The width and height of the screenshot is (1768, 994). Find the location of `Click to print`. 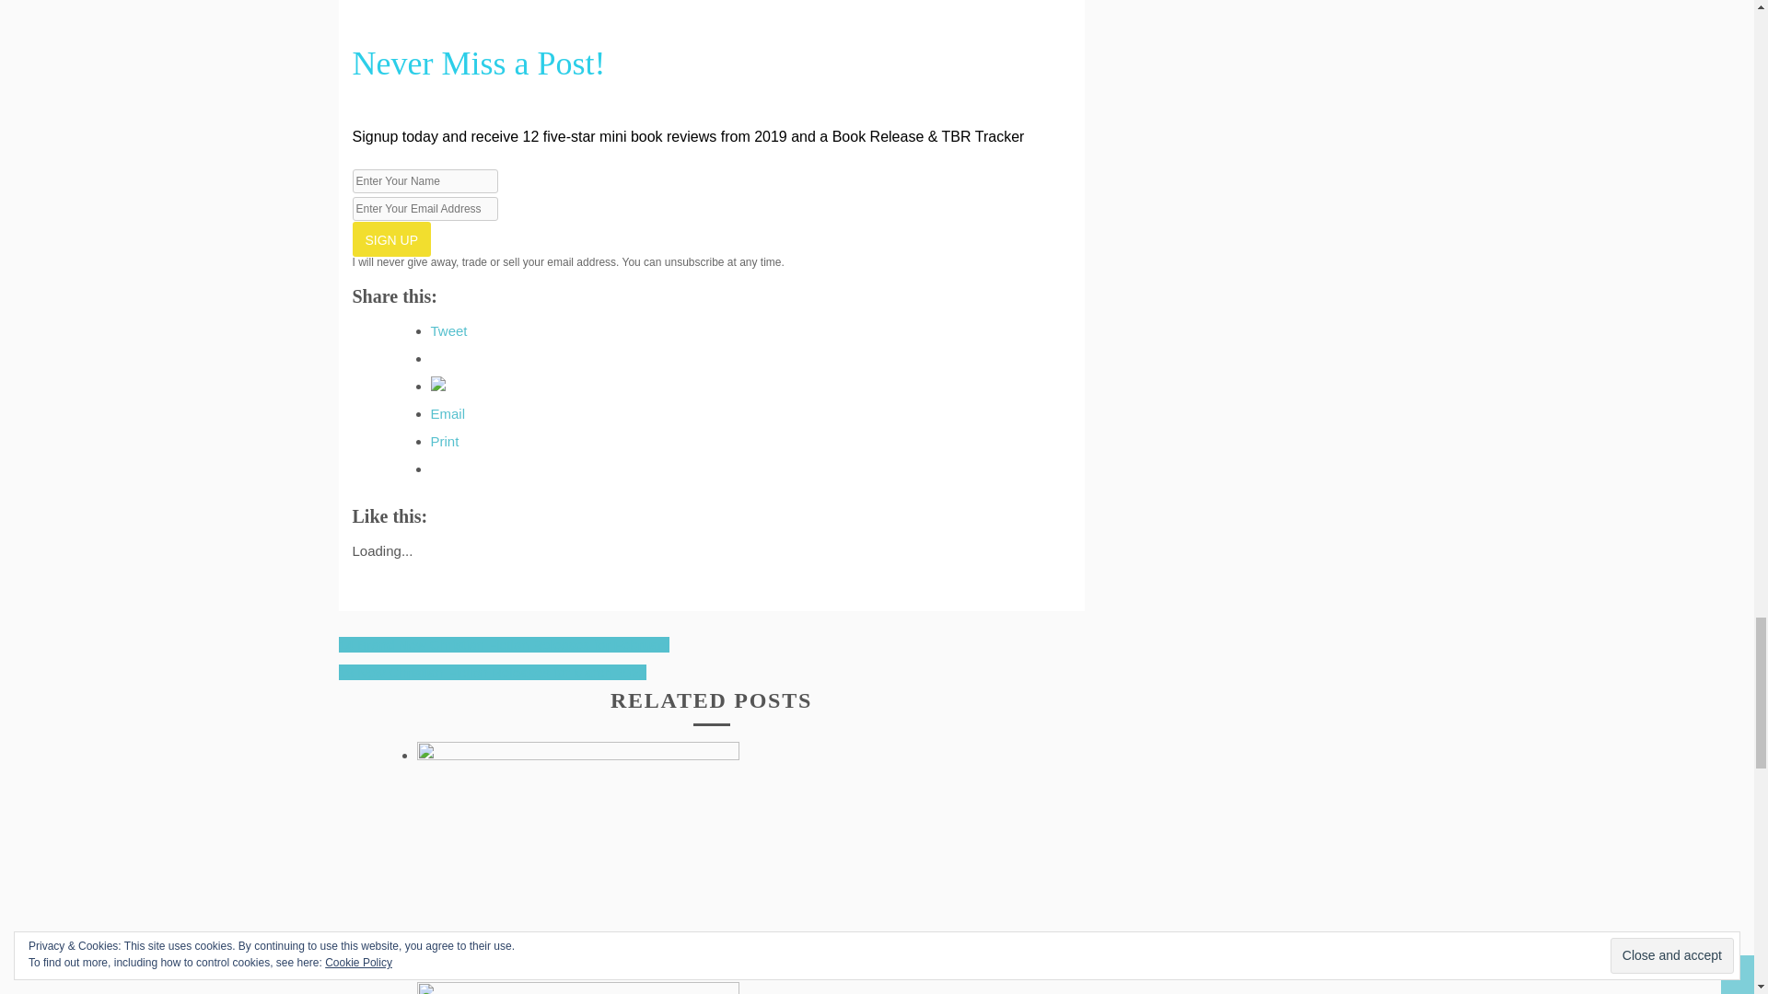

Click to print is located at coordinates (446, 441).